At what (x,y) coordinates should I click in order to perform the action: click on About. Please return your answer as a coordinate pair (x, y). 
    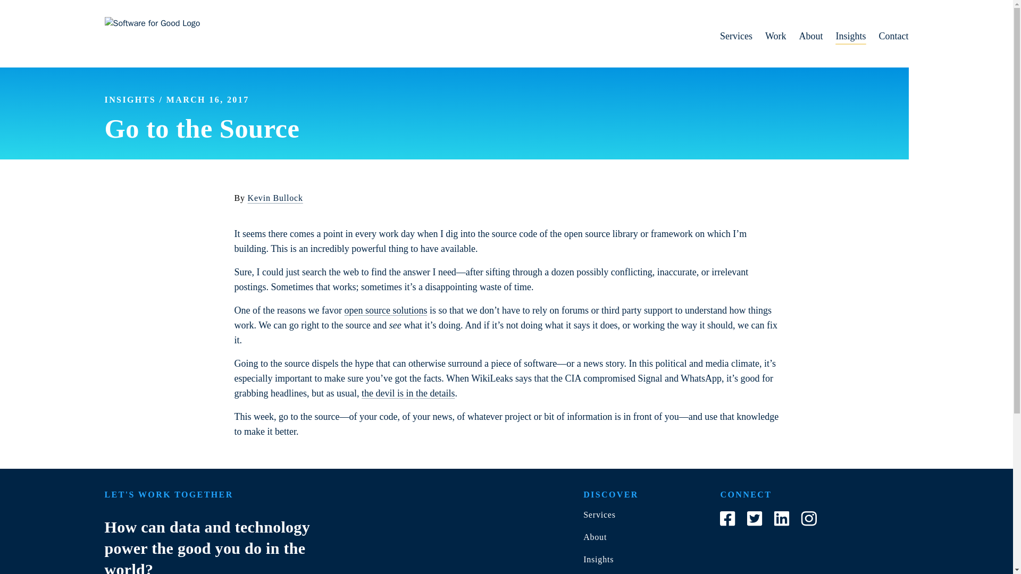
    Looking at the image, I should click on (595, 537).